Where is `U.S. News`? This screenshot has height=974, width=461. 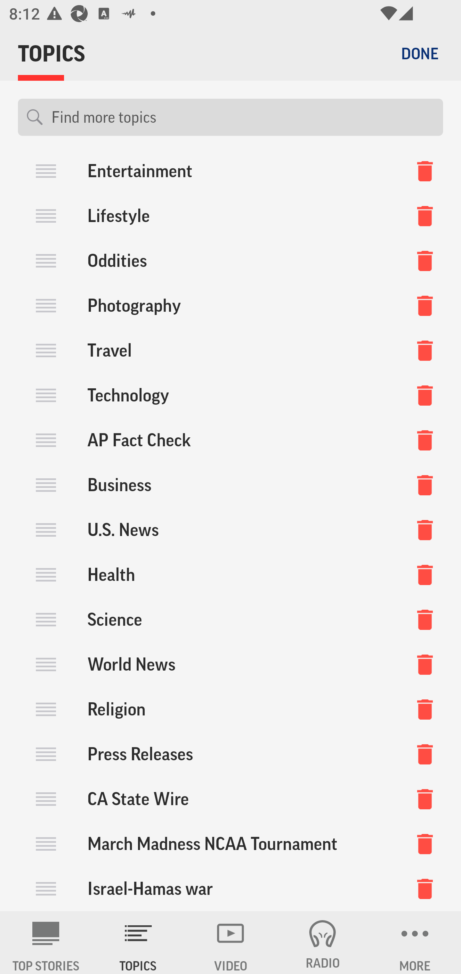
U.S. News is located at coordinates (230, 530).